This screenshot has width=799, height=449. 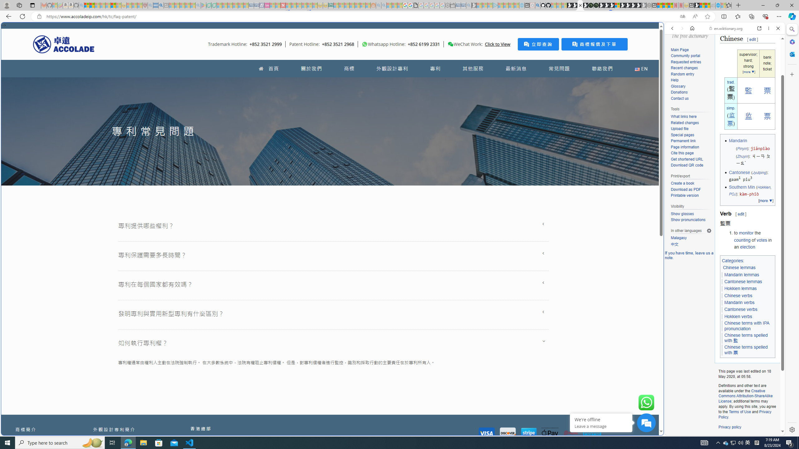 What do you see at coordinates (747, 374) in the screenshot?
I see `This page was last edited on 18 May 2020, at 05:58.` at bounding box center [747, 374].